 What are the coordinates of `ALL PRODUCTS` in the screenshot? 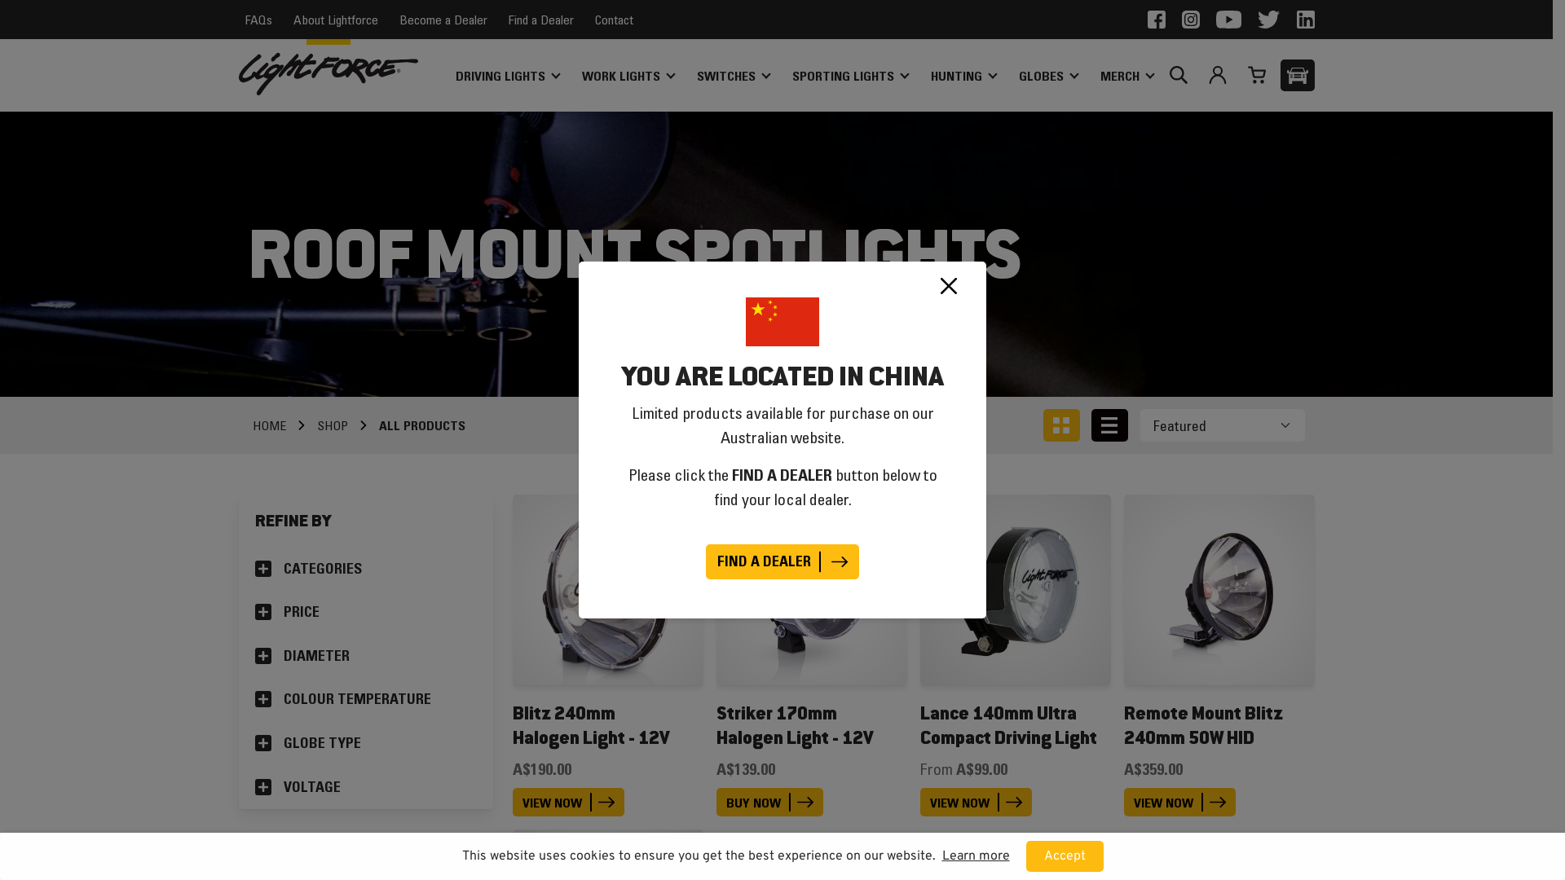 It's located at (422, 425).